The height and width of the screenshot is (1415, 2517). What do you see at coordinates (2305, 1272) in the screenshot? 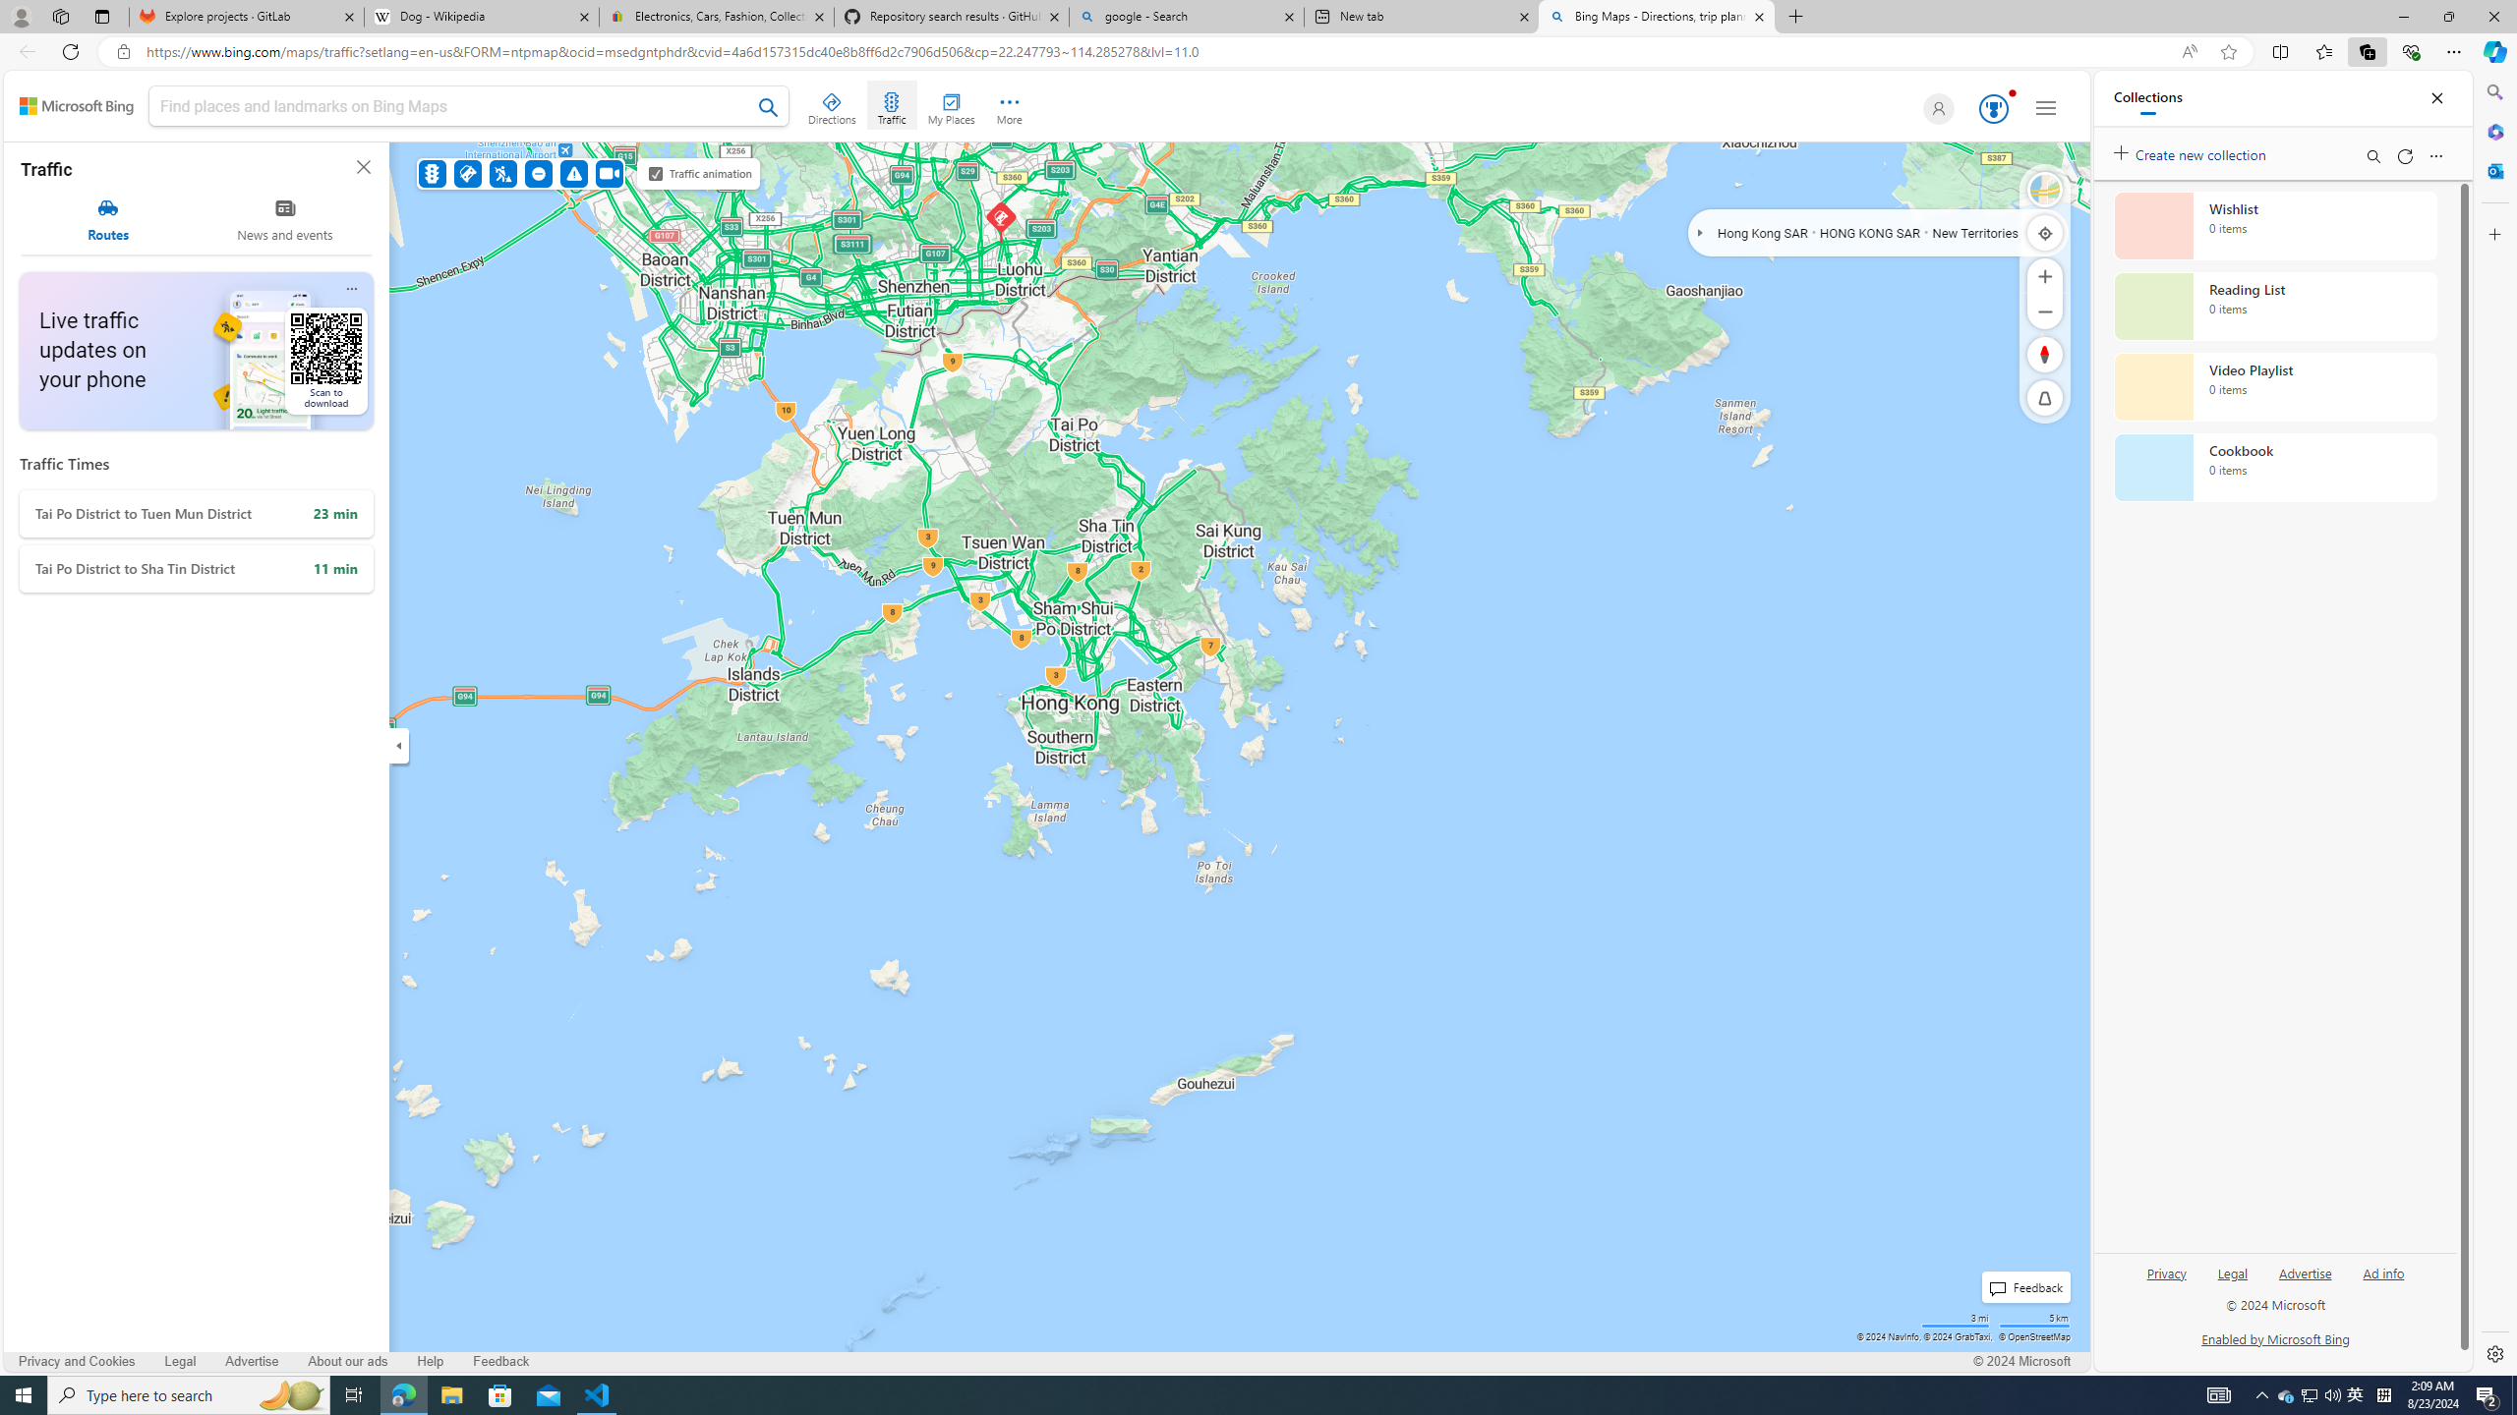
I see `Advertise` at bounding box center [2305, 1272].